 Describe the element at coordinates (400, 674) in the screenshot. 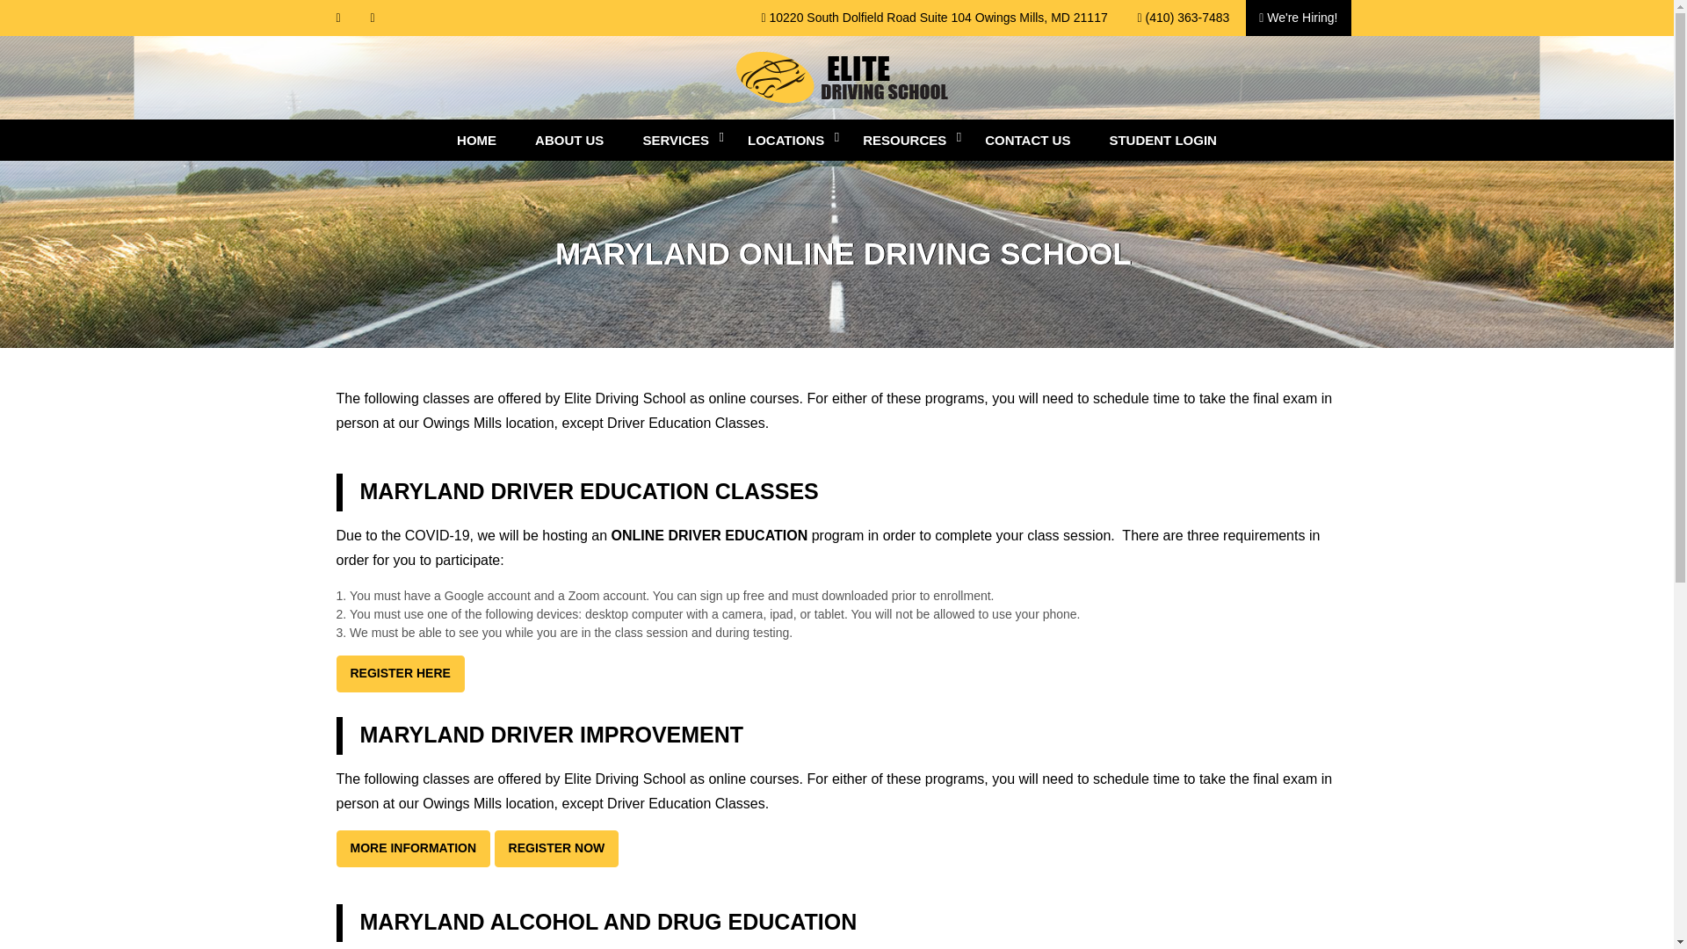

I see `REGISTER HERE` at that location.